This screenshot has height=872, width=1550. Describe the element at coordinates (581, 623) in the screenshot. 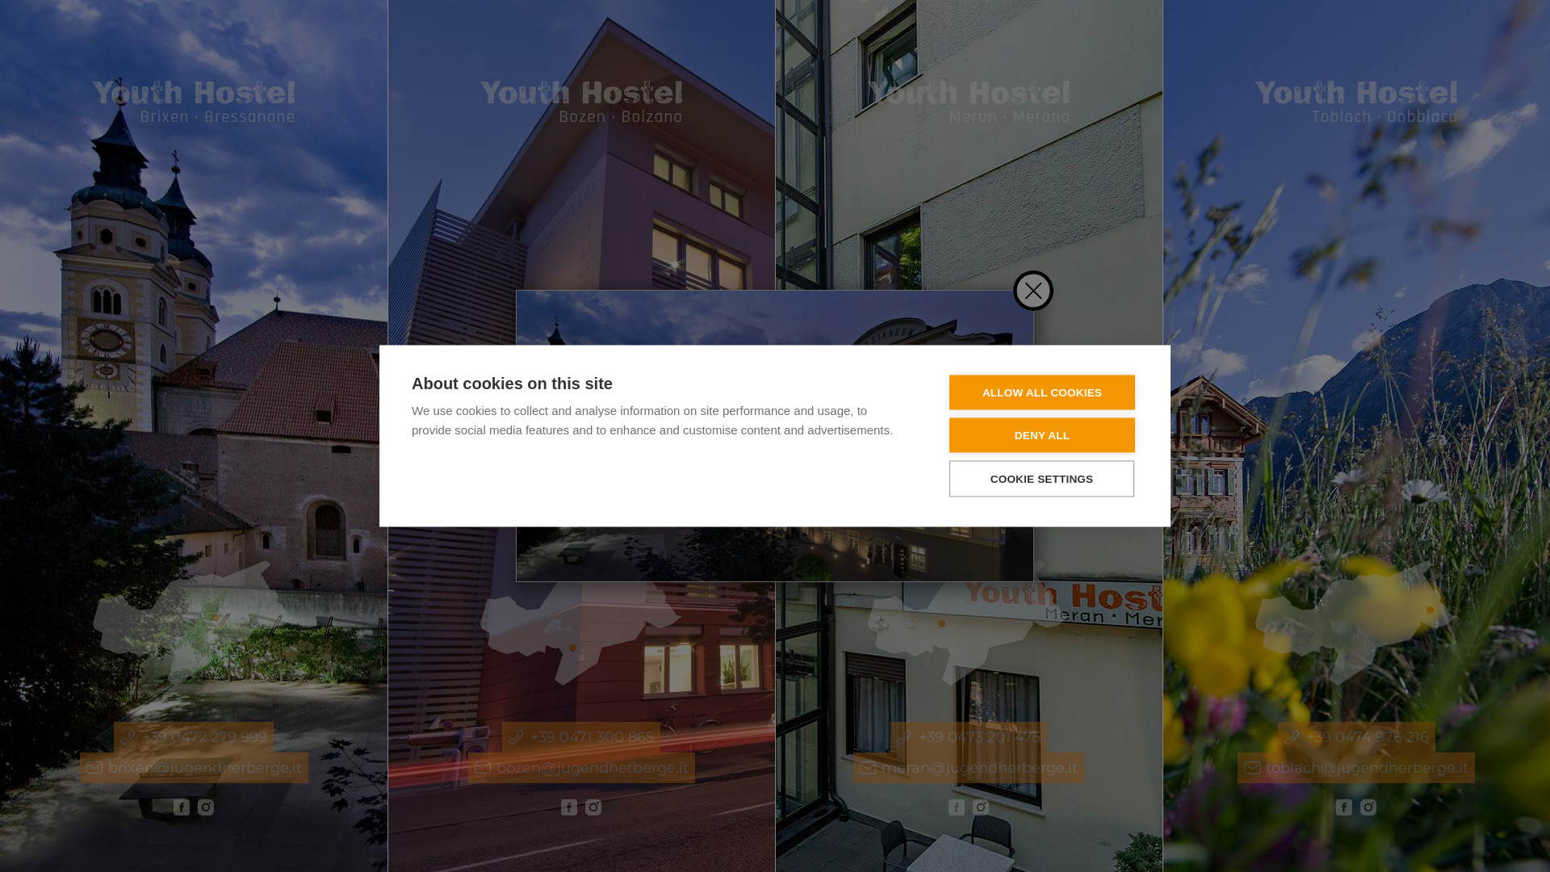

I see `Jugendherberge Bozen` at that location.